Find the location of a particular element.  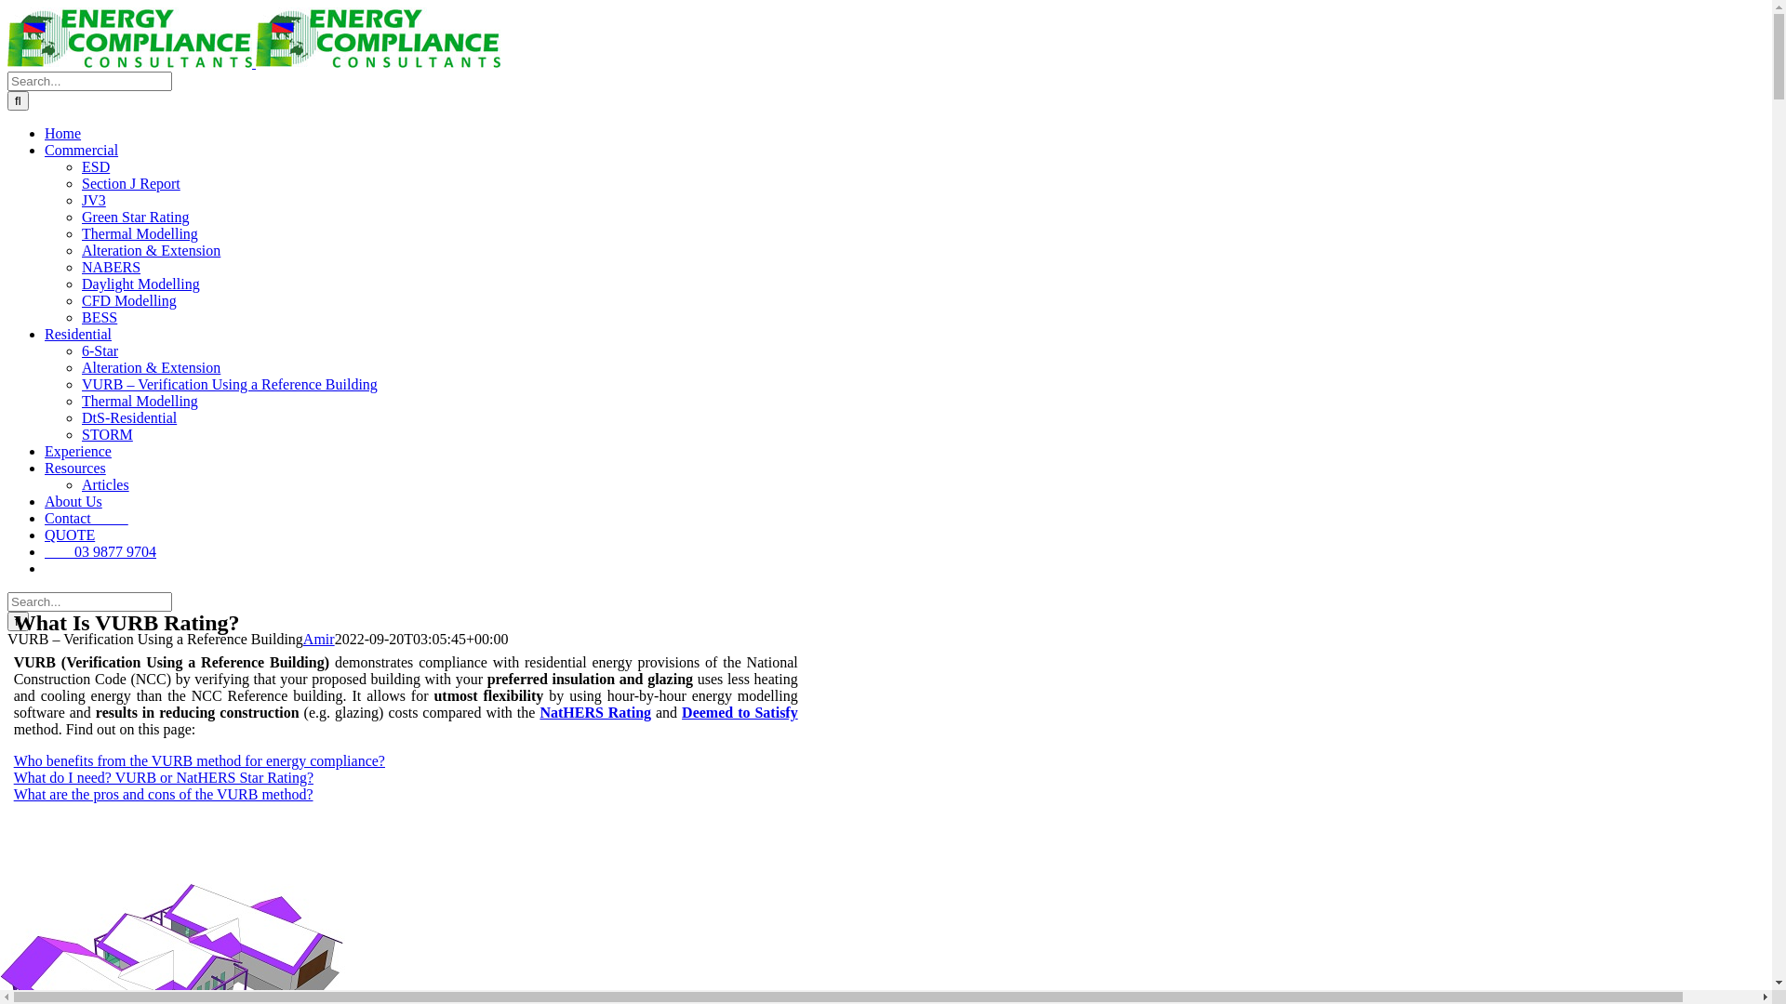

DtS-Residential is located at coordinates (129, 418).